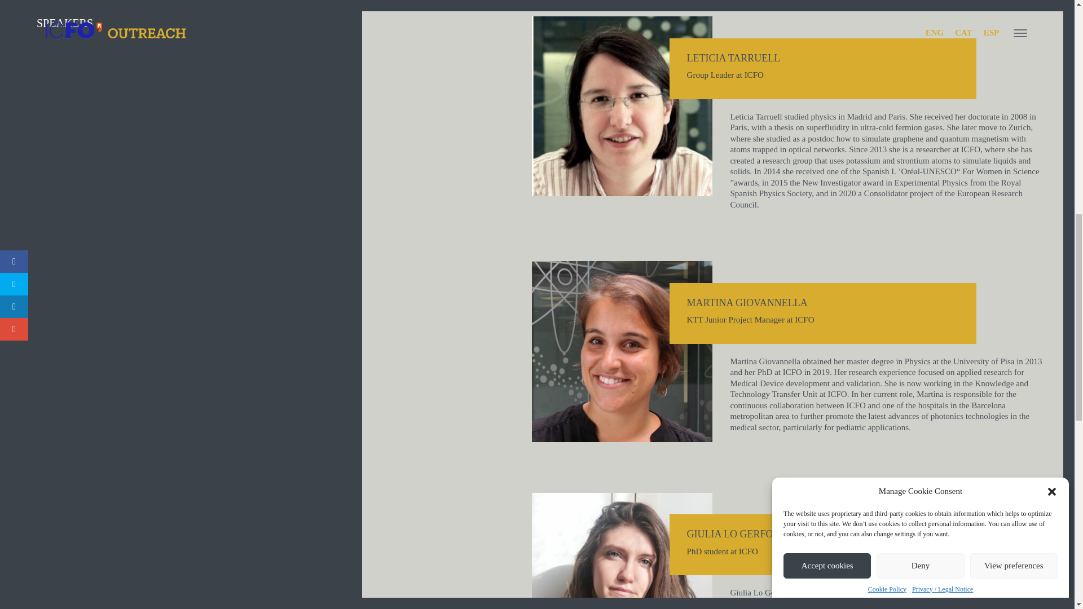 This screenshot has width=1083, height=609. What do you see at coordinates (622, 106) in the screenshot?
I see `Leticia` at bounding box center [622, 106].